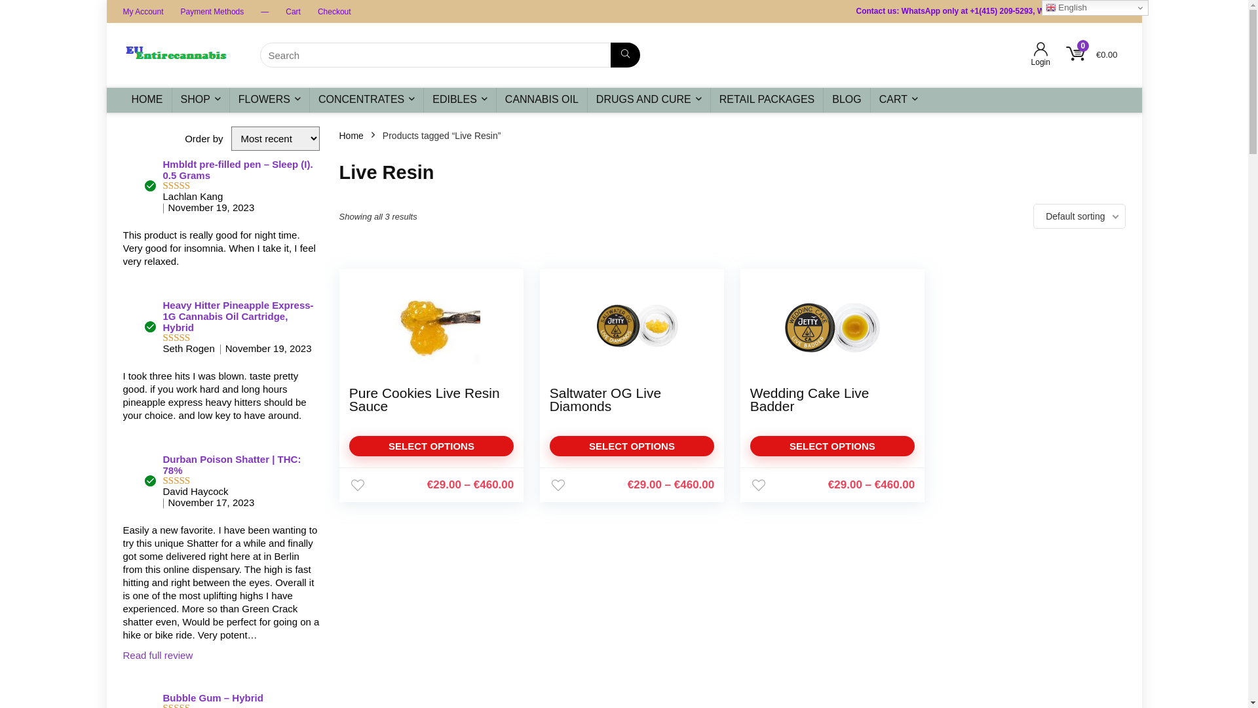  What do you see at coordinates (767, 100) in the screenshot?
I see `RETAIL PACKAGES` at bounding box center [767, 100].